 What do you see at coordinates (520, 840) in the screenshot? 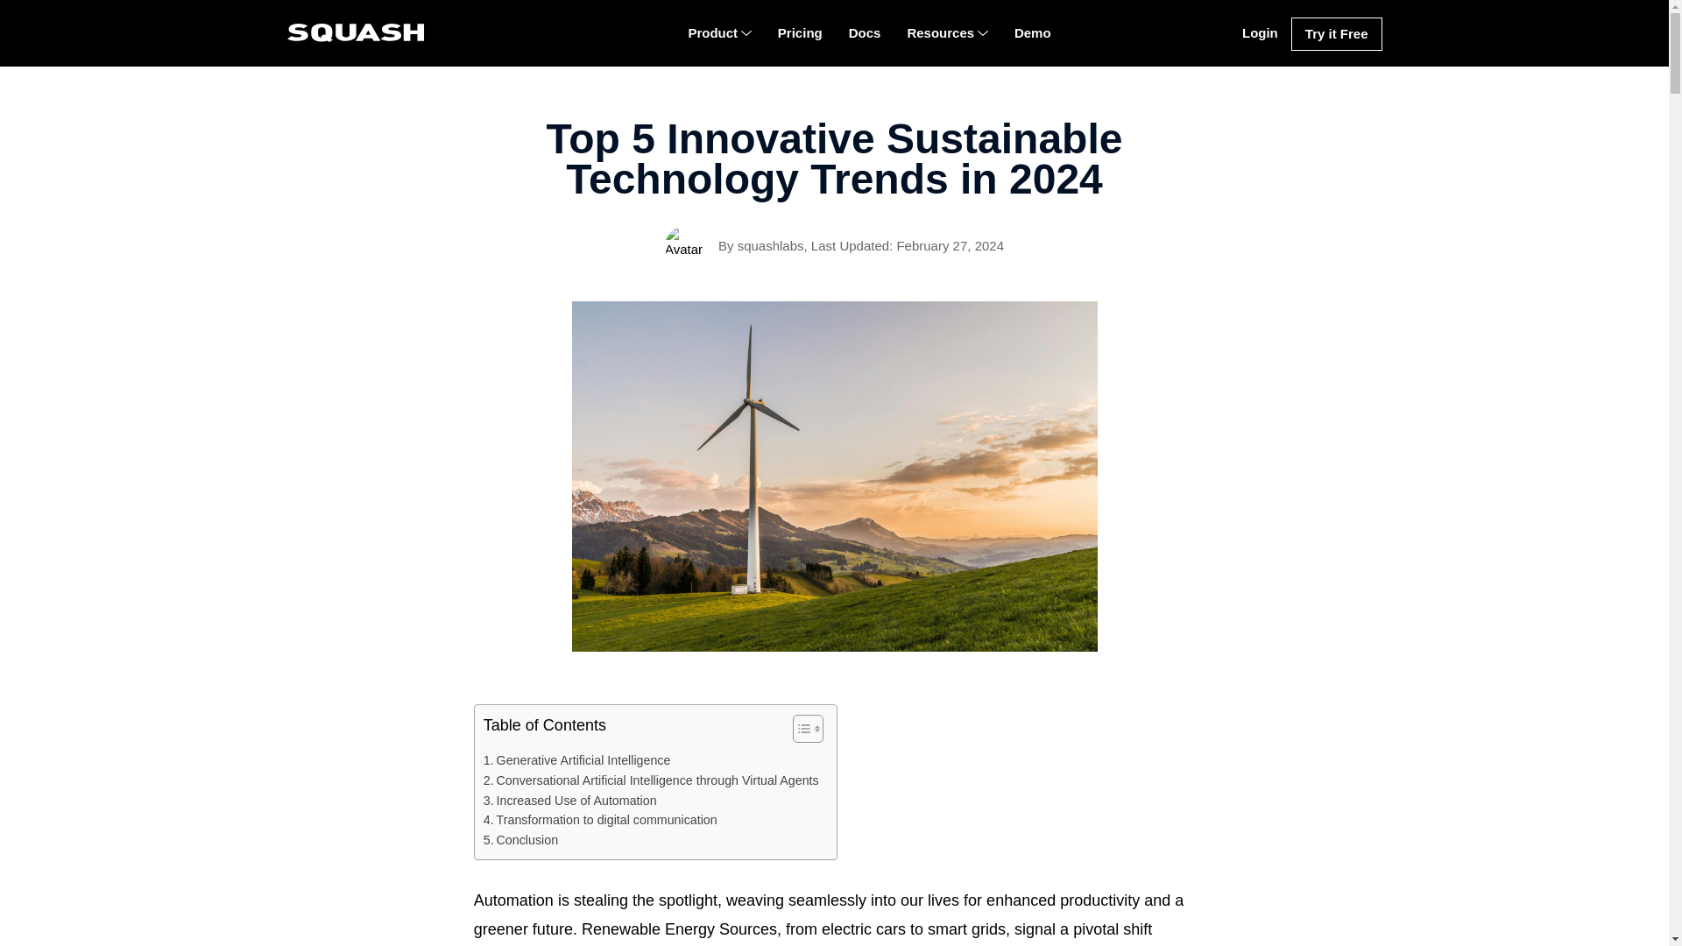
I see `Conclusion` at bounding box center [520, 840].